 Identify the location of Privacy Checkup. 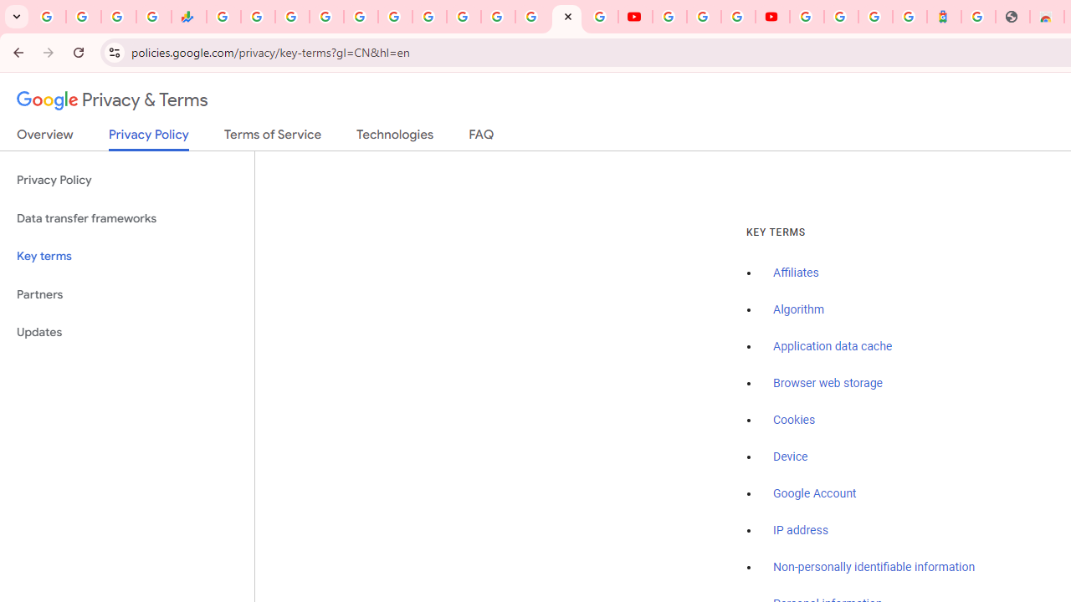
(601, 17).